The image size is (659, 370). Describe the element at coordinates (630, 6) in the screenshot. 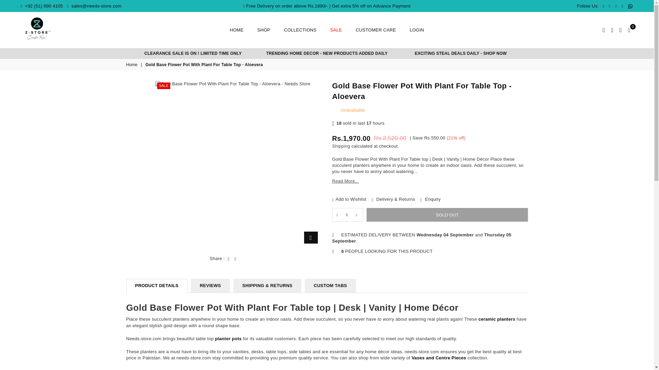

I see `Needs Store on Whatsapp` at that location.